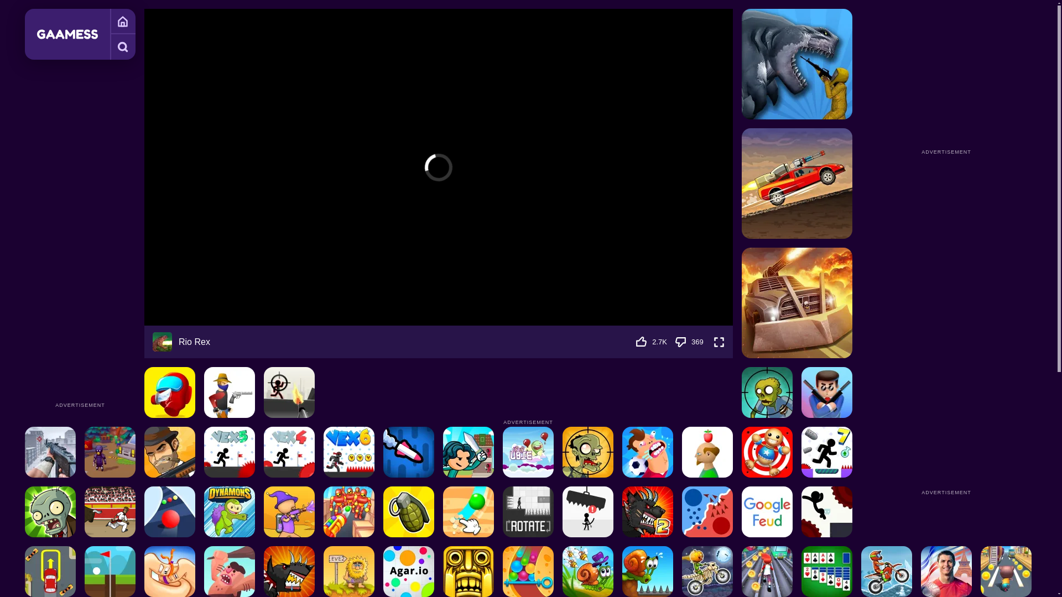 This screenshot has height=597, width=1062. I want to click on Vex 4, so click(289, 452).